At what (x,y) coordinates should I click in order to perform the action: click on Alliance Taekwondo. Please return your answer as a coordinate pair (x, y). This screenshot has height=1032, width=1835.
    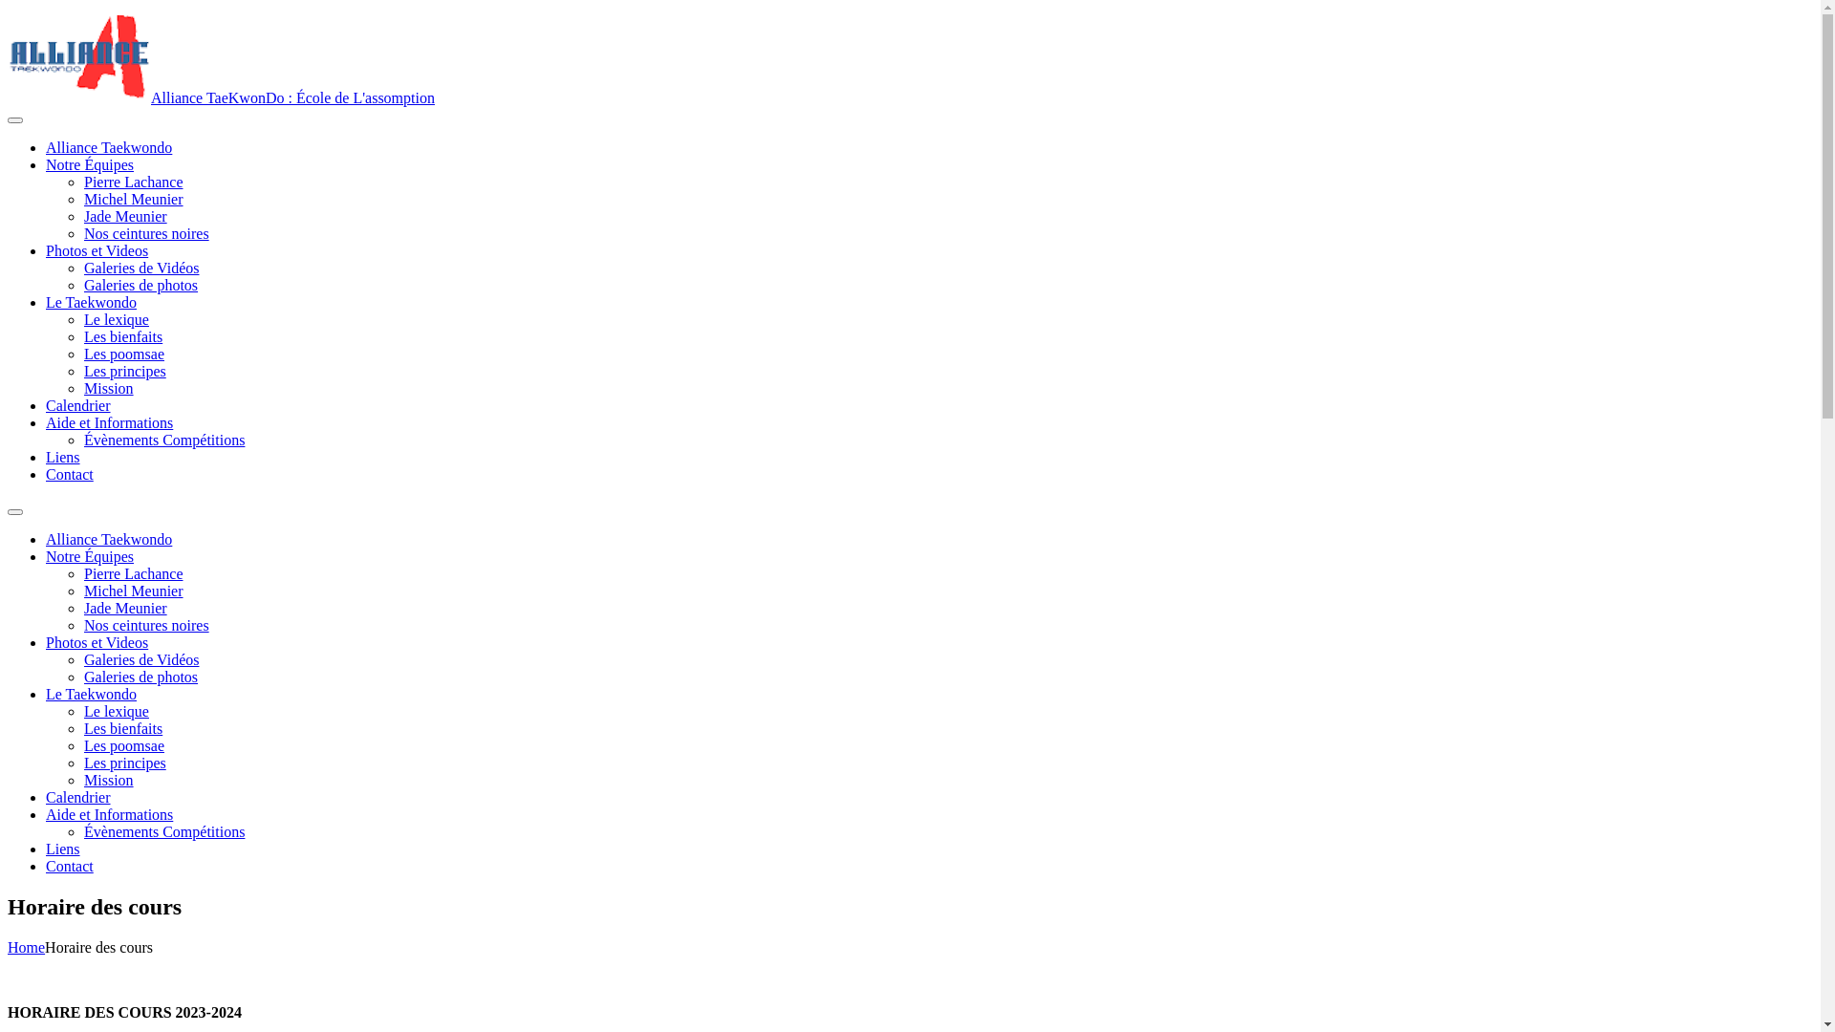
    Looking at the image, I should click on (109, 147).